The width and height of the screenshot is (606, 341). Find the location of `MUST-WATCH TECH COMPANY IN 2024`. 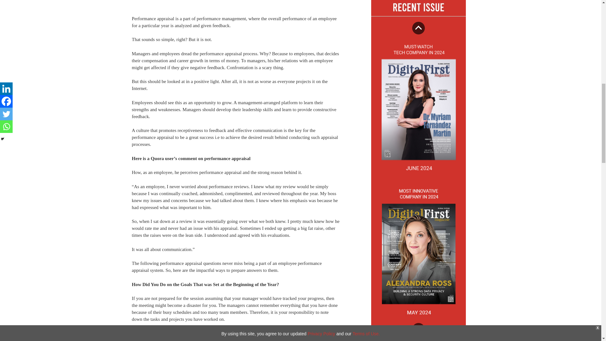

MUST-WATCH TECH COMPANY IN 2024 is located at coordinates (419, 106).